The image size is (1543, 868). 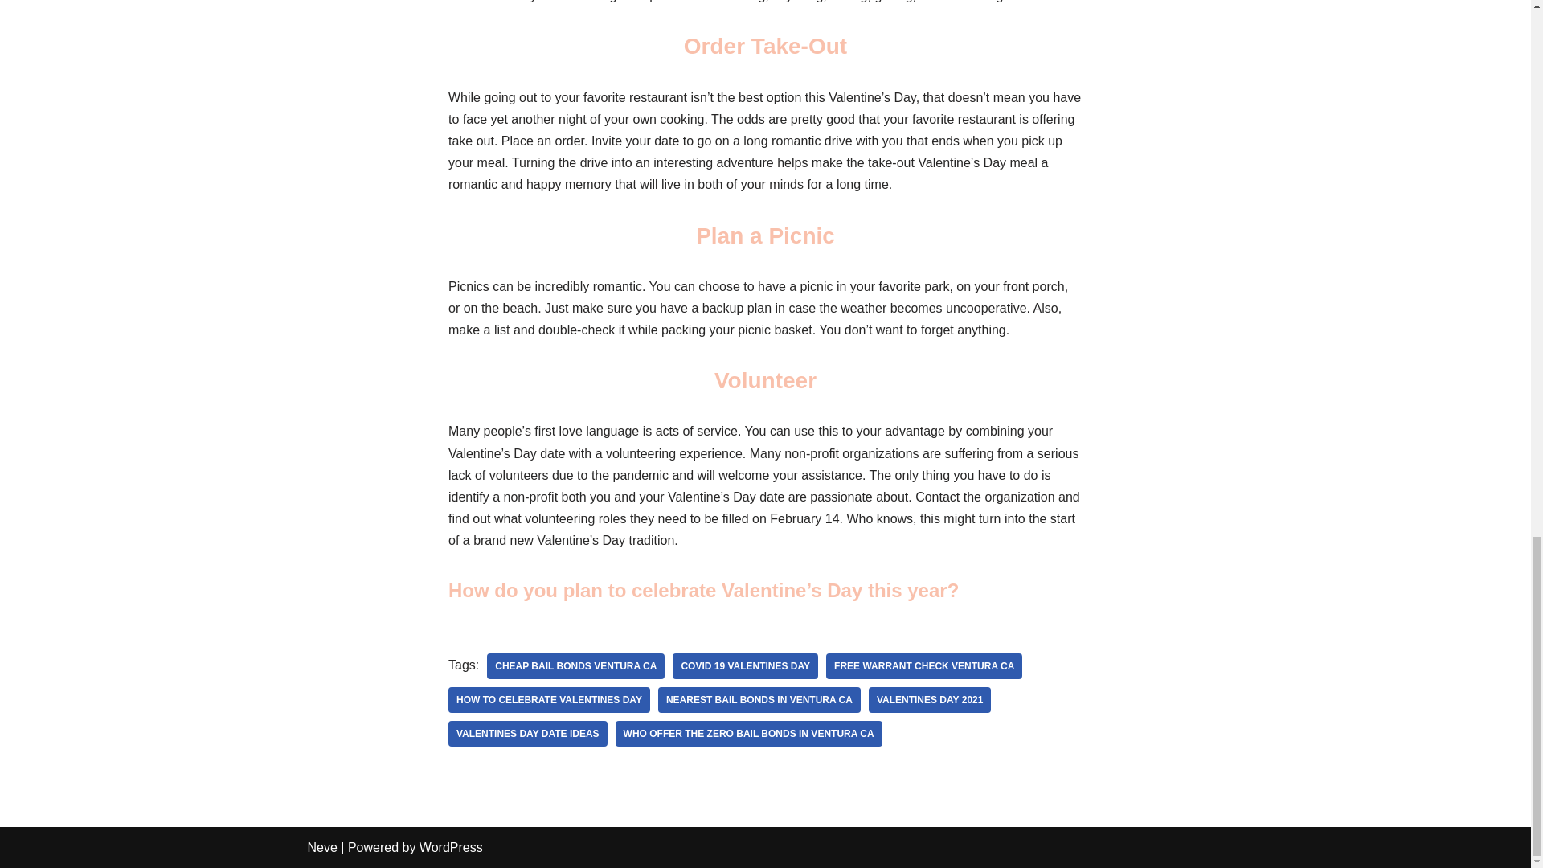 I want to click on COVID 19 VALENTINES DAY, so click(x=745, y=665).